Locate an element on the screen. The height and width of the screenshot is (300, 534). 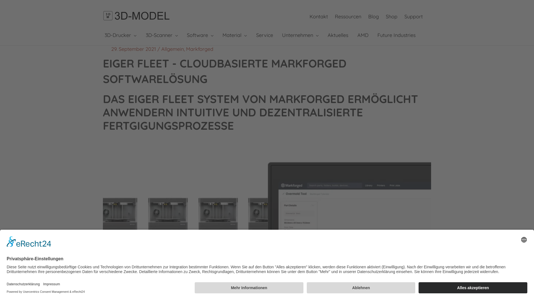
3D-Drucker is located at coordinates (120, 35).